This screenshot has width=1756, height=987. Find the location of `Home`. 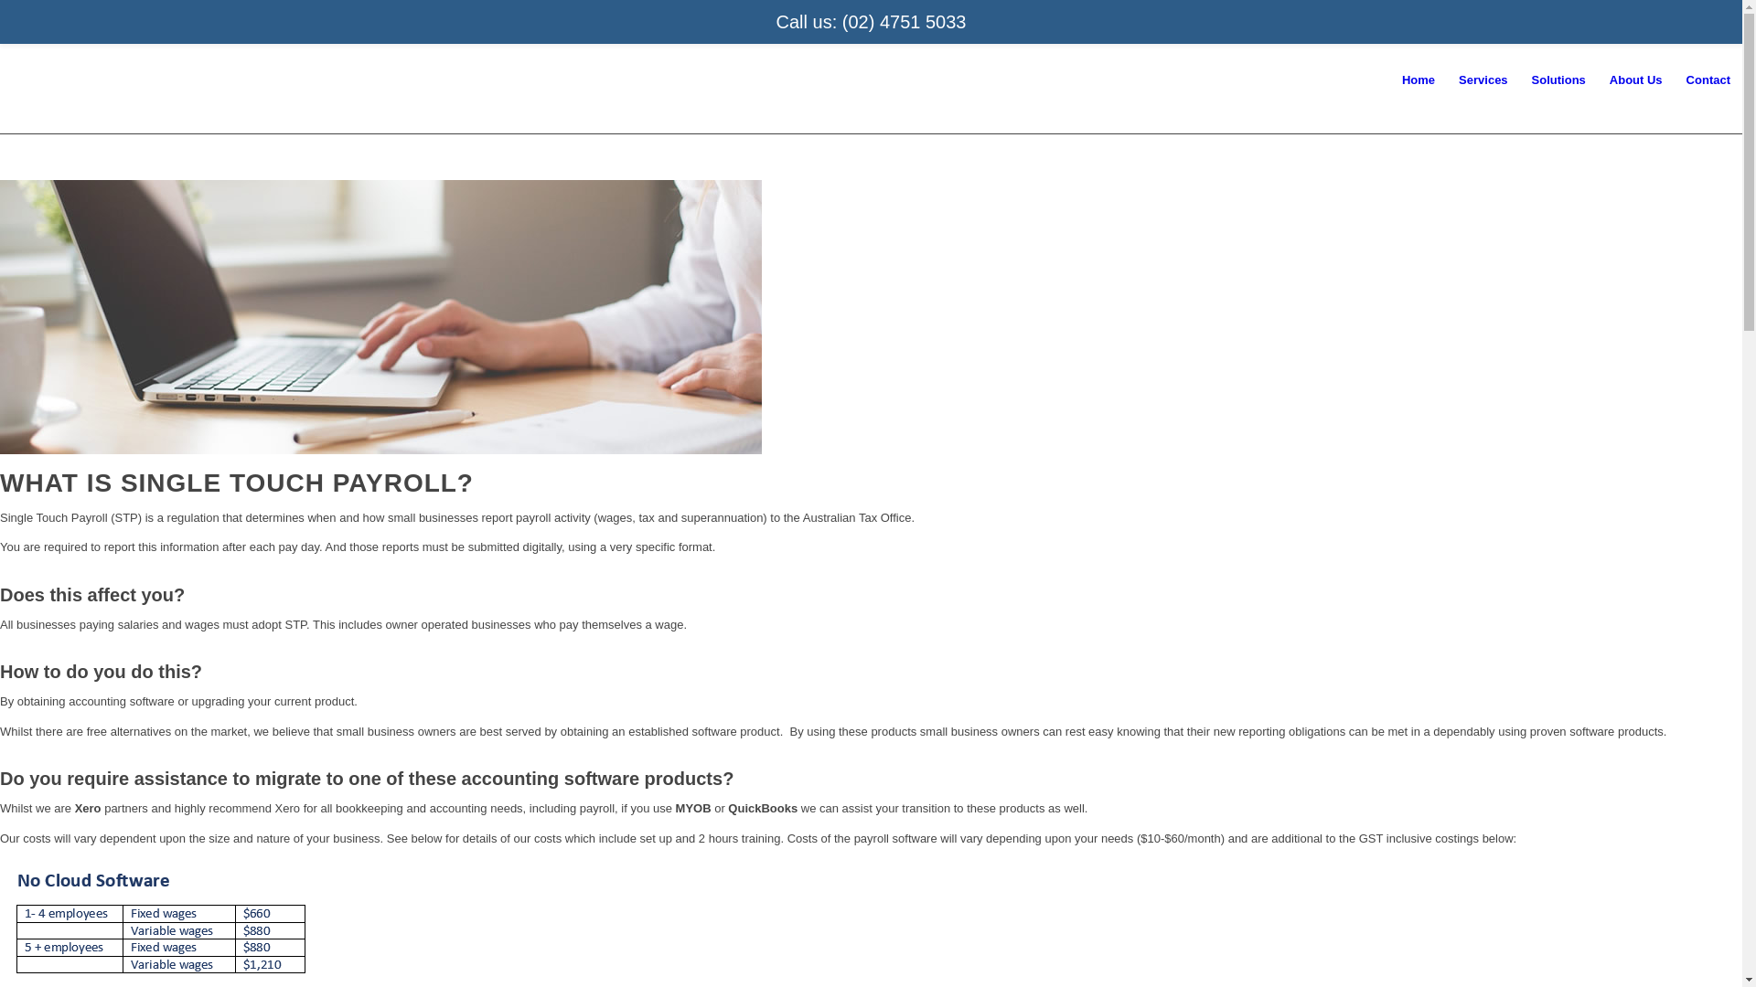

Home is located at coordinates (1419, 80).